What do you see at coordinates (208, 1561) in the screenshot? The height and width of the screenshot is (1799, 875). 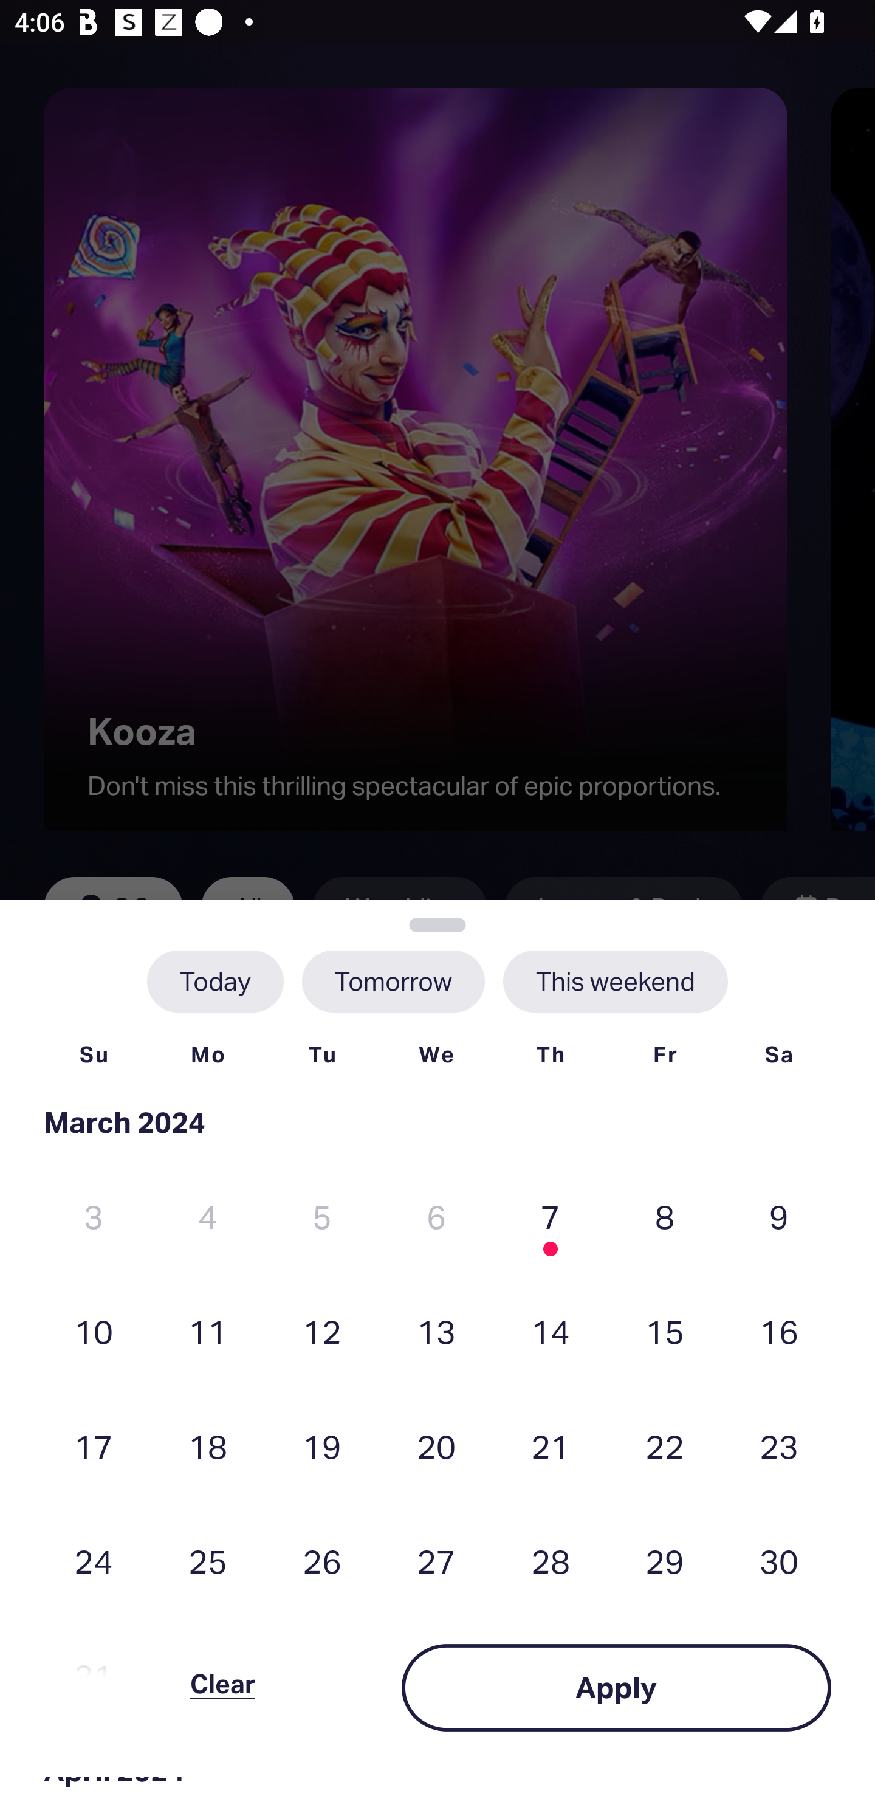 I see `25` at bounding box center [208, 1561].